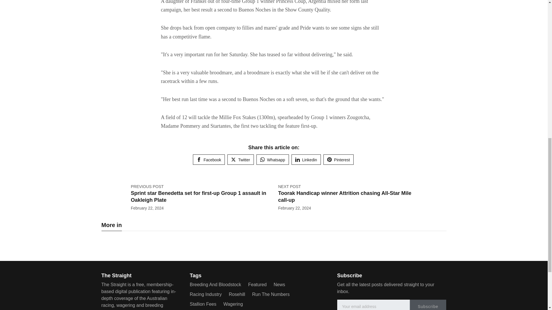  Describe the element at coordinates (257, 285) in the screenshot. I see `Featured` at that location.